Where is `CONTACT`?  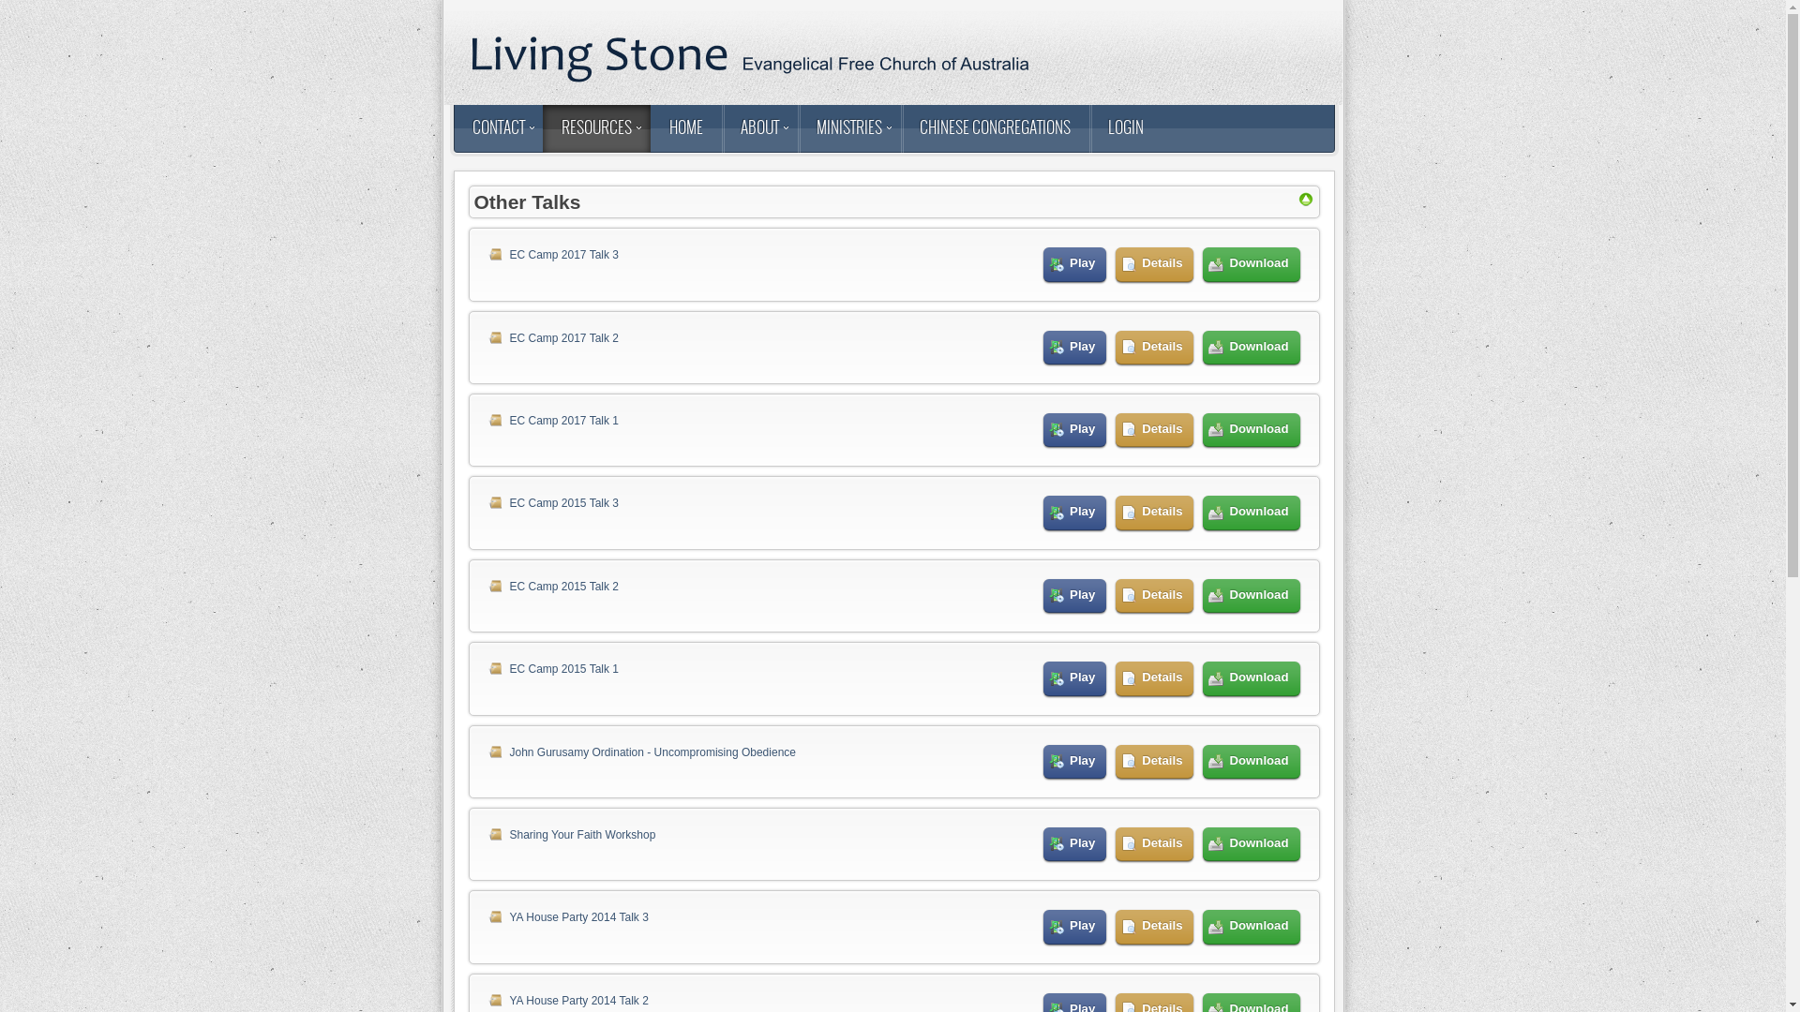 CONTACT is located at coordinates (499, 129).